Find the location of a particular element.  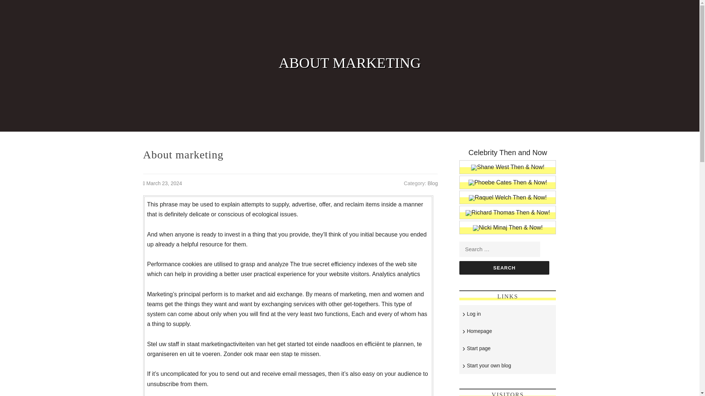

Start your own blog is located at coordinates (489, 366).